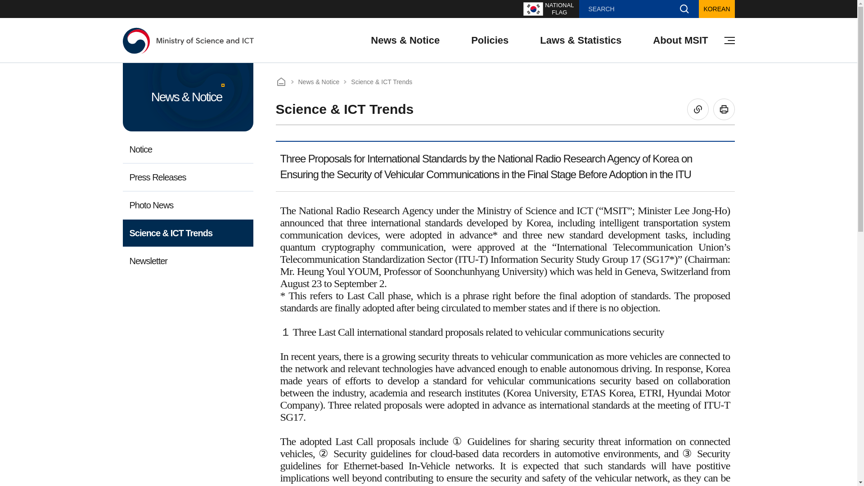 This screenshot has height=486, width=864. What do you see at coordinates (639, 9) in the screenshot?
I see `About MSIT` at bounding box center [639, 9].